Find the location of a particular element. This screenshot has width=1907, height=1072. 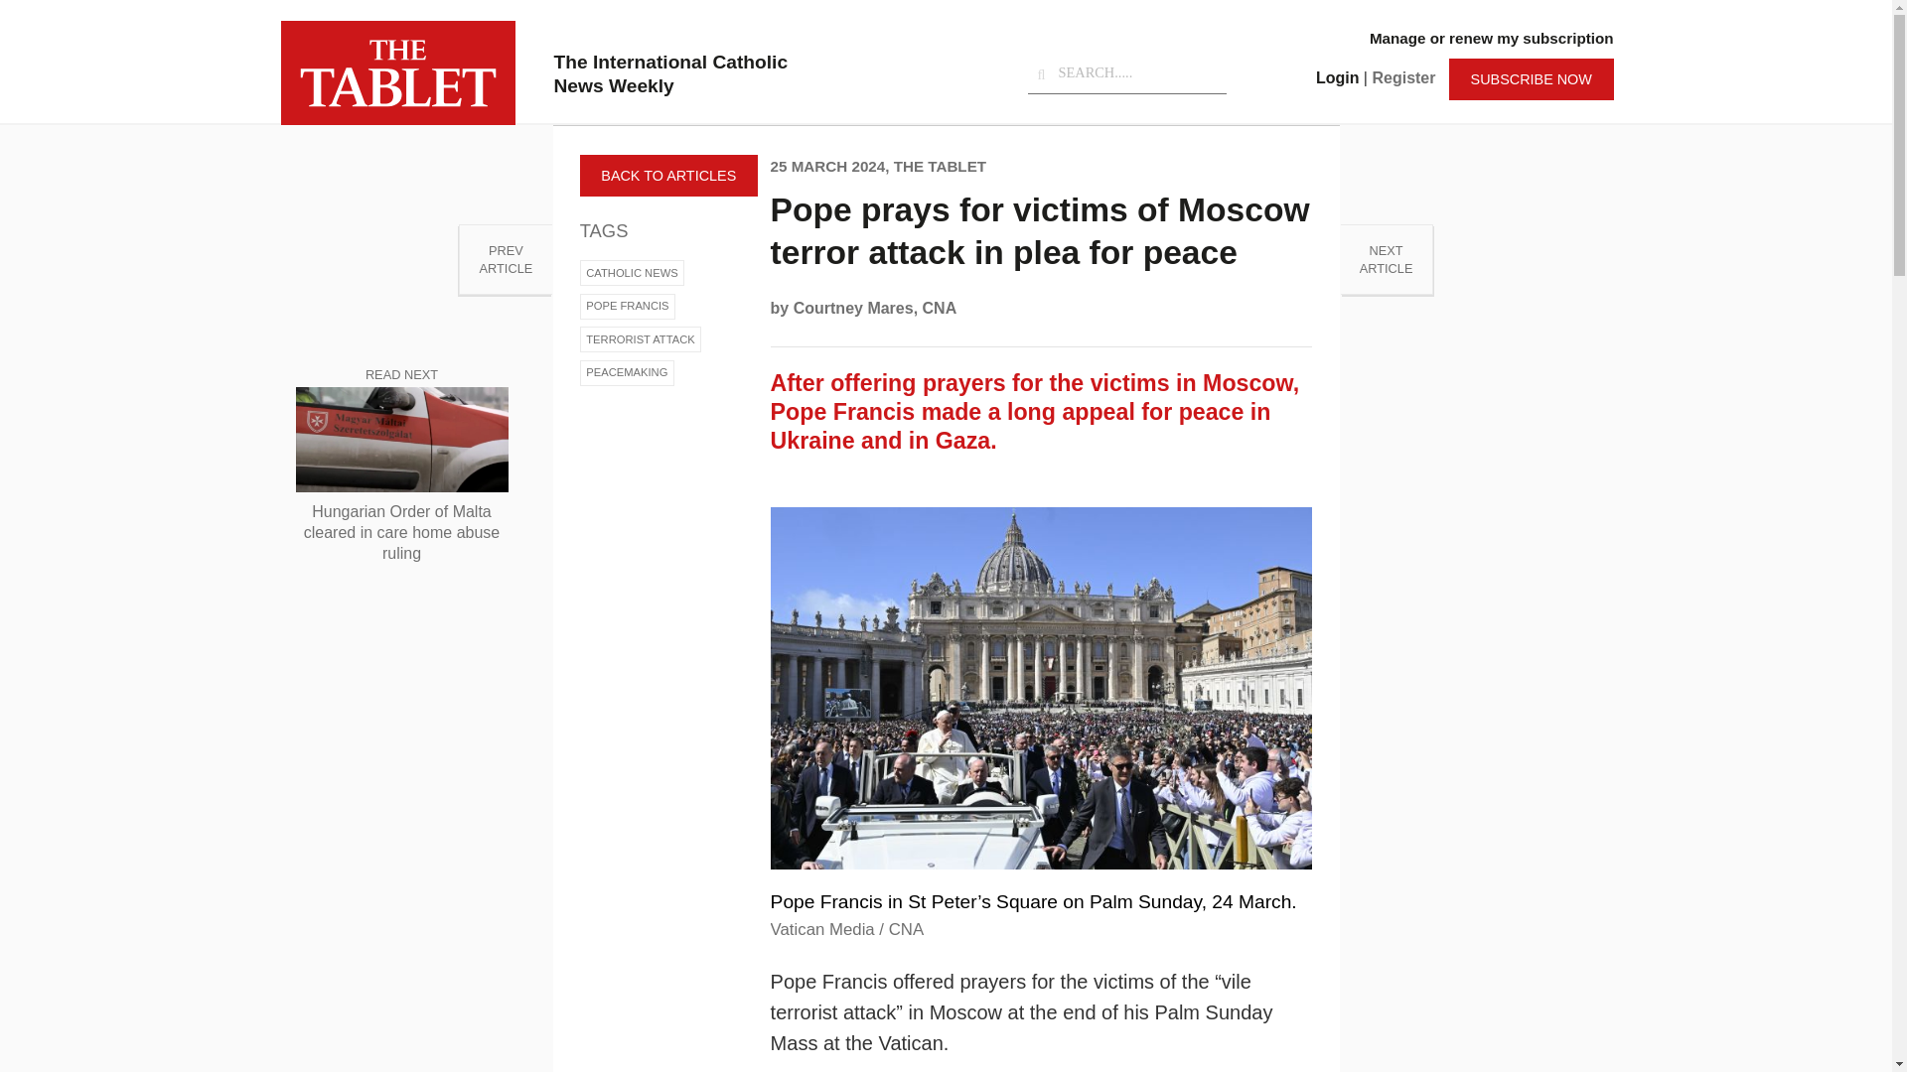

POPE FRANCIS is located at coordinates (628, 306).